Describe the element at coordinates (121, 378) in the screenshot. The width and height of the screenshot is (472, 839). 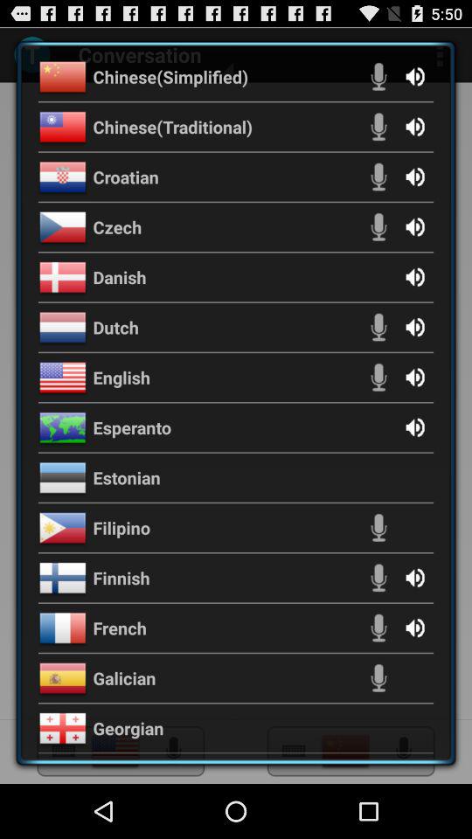
I see `tap the icon above esperanto icon` at that location.